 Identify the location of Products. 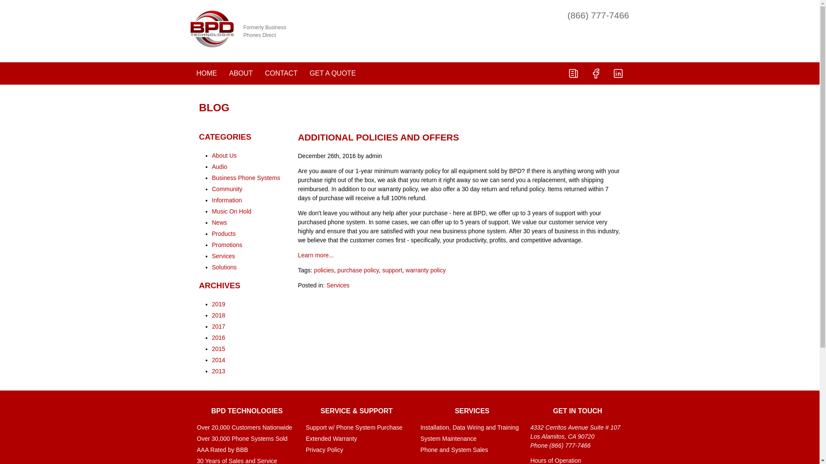
(223, 233).